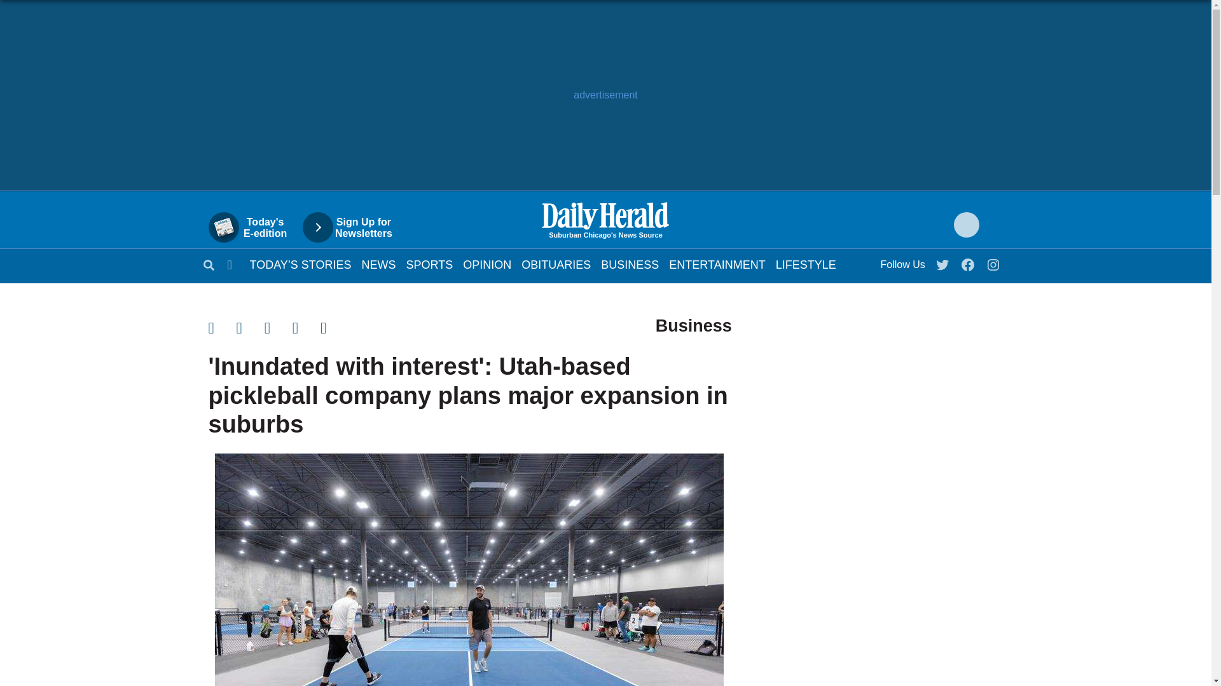 This screenshot has height=686, width=1221. Describe the element at coordinates (487, 264) in the screenshot. I see `Opinion` at that location.